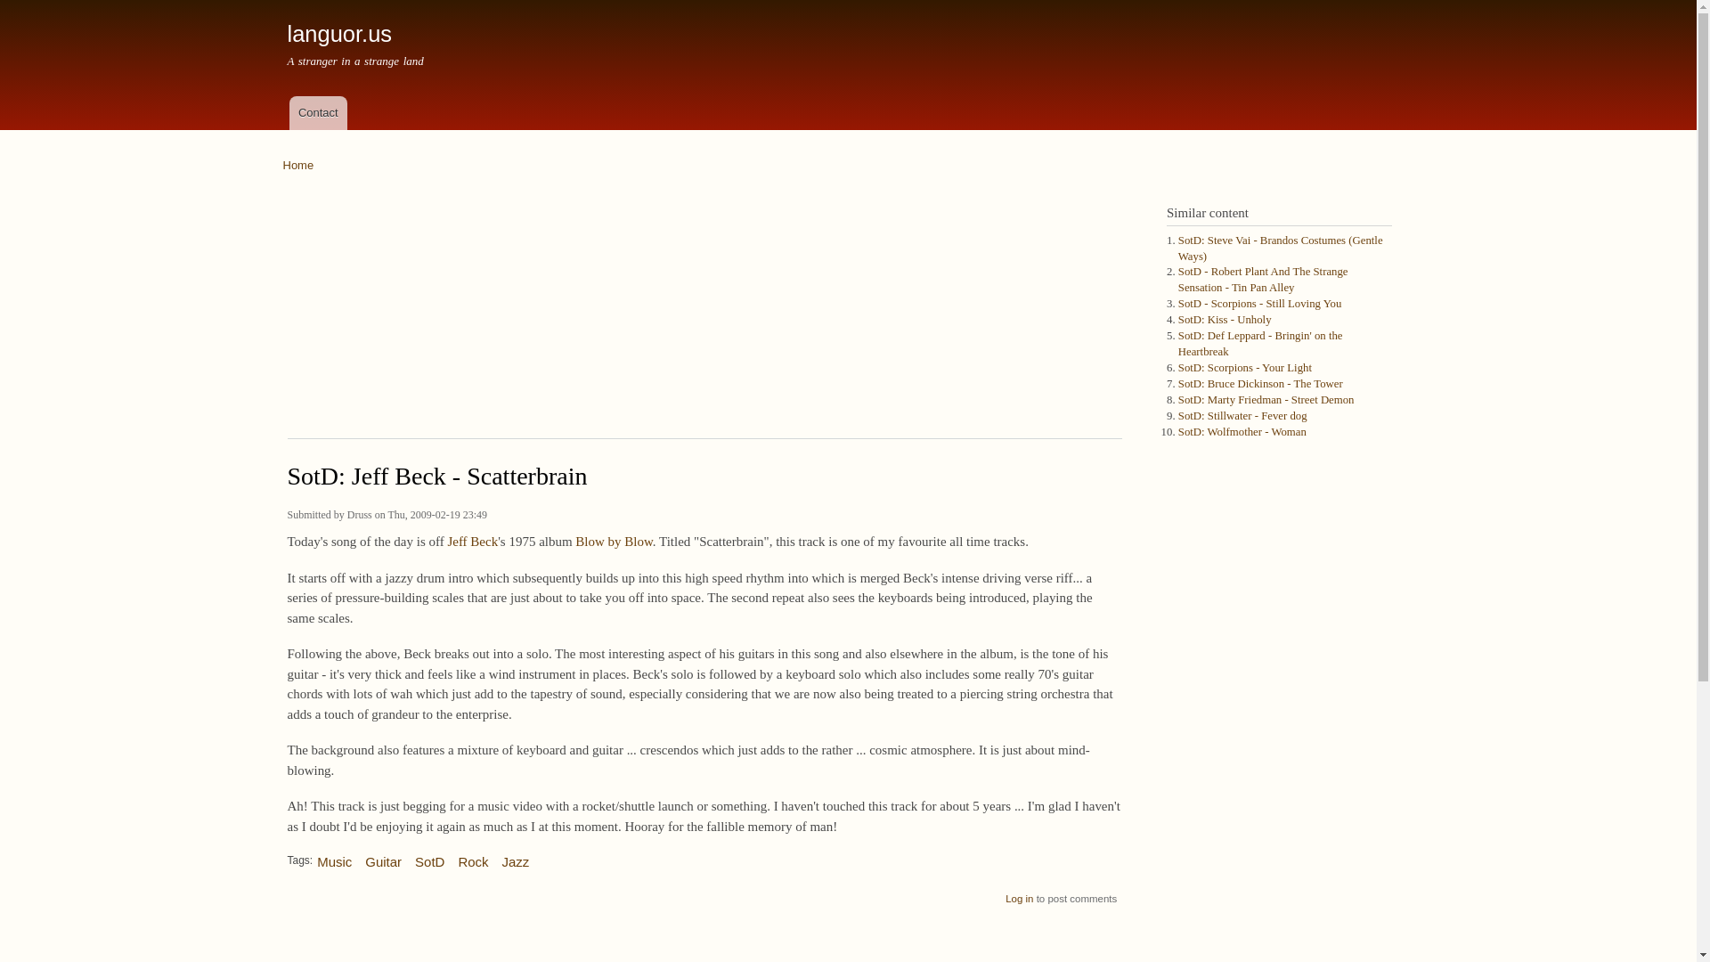  Describe the element at coordinates (338, 33) in the screenshot. I see `languor.us` at that location.